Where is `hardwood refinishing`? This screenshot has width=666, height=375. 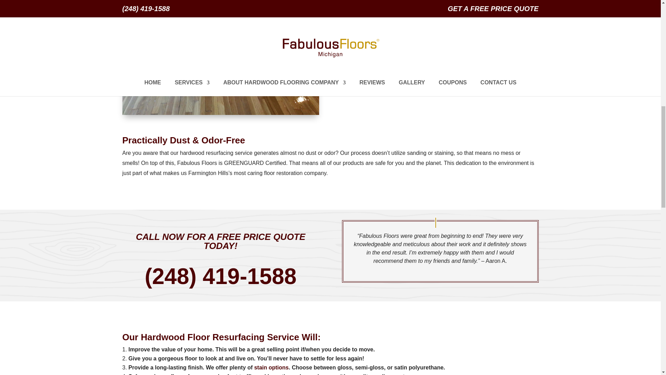 hardwood refinishing is located at coordinates (429, 3).